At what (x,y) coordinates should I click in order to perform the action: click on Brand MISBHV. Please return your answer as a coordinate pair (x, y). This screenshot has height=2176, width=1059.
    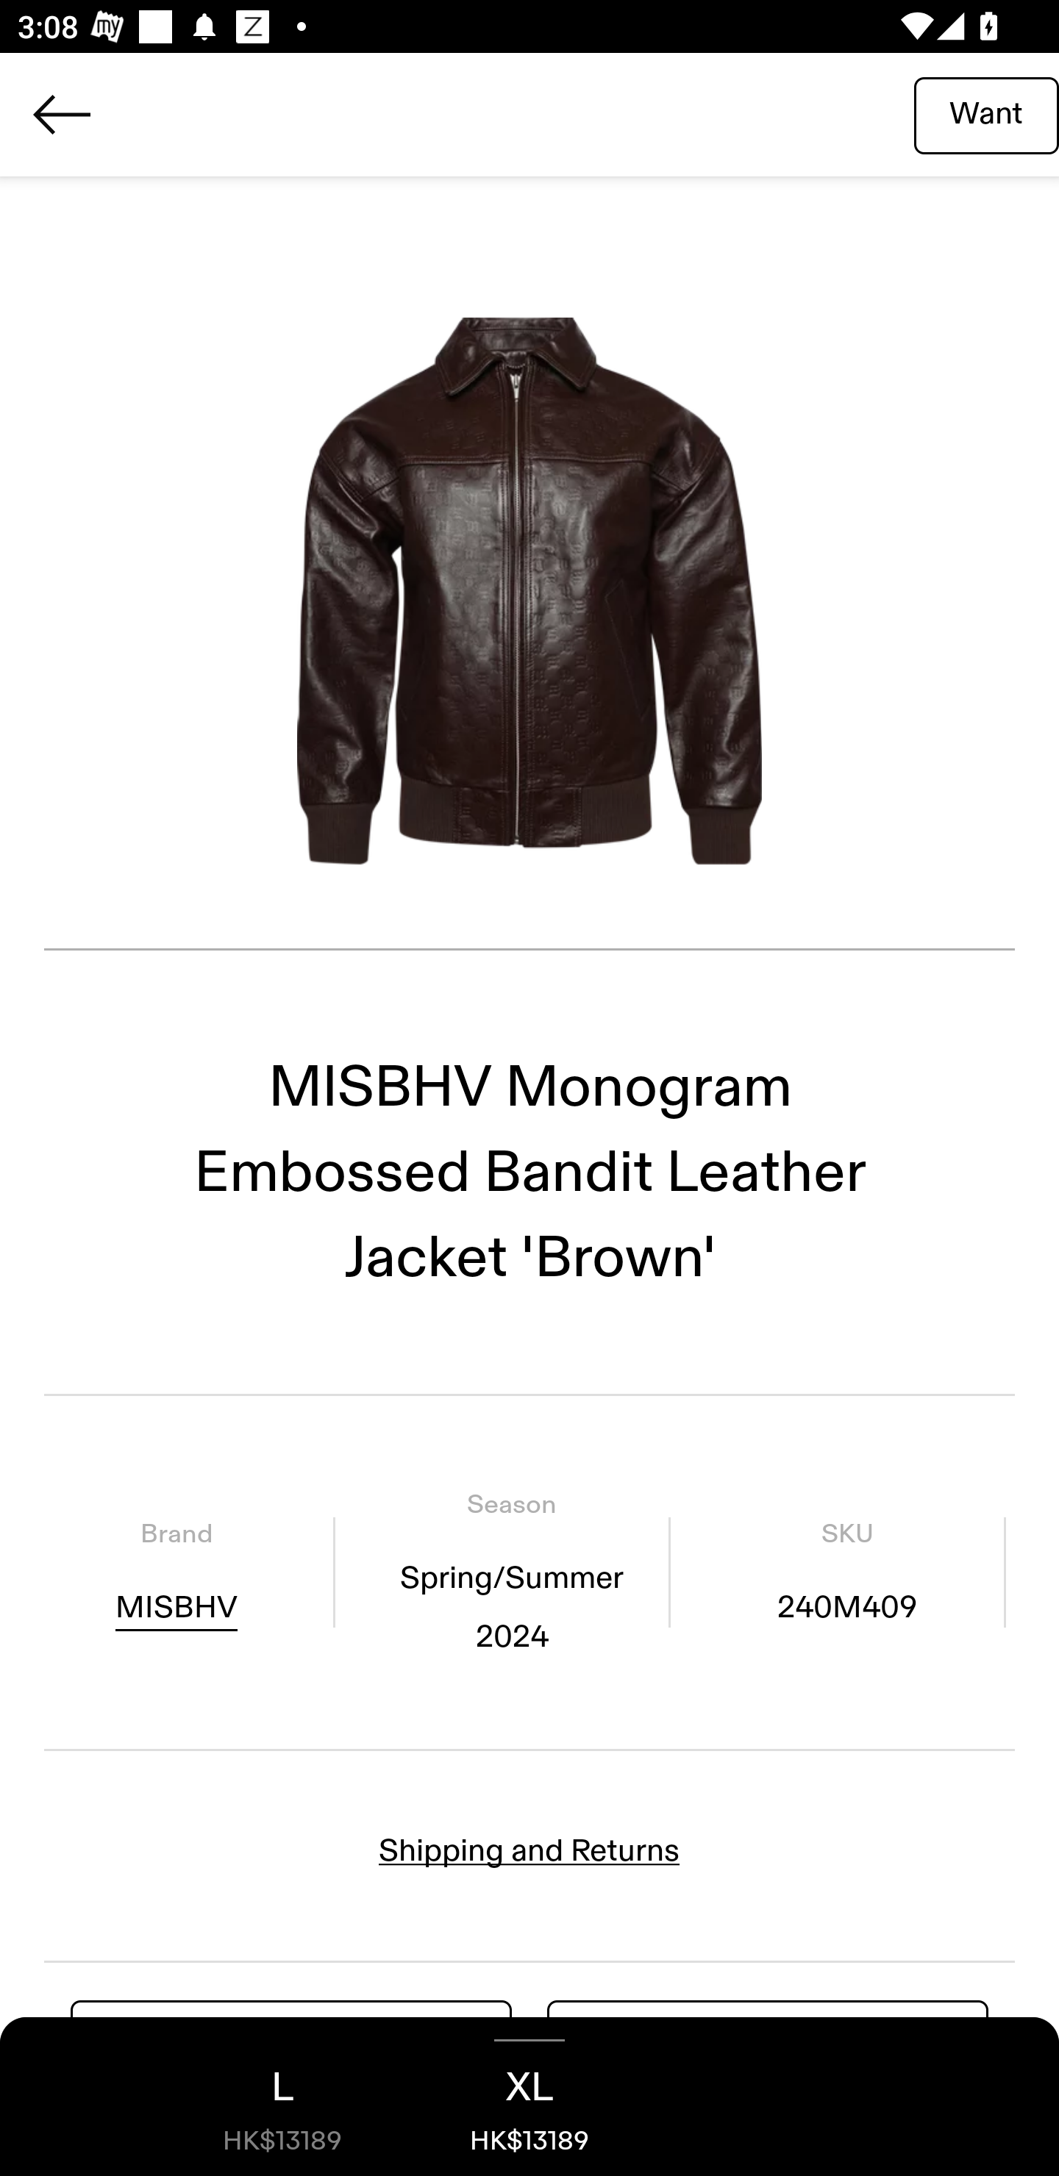
    Looking at the image, I should click on (176, 1573).